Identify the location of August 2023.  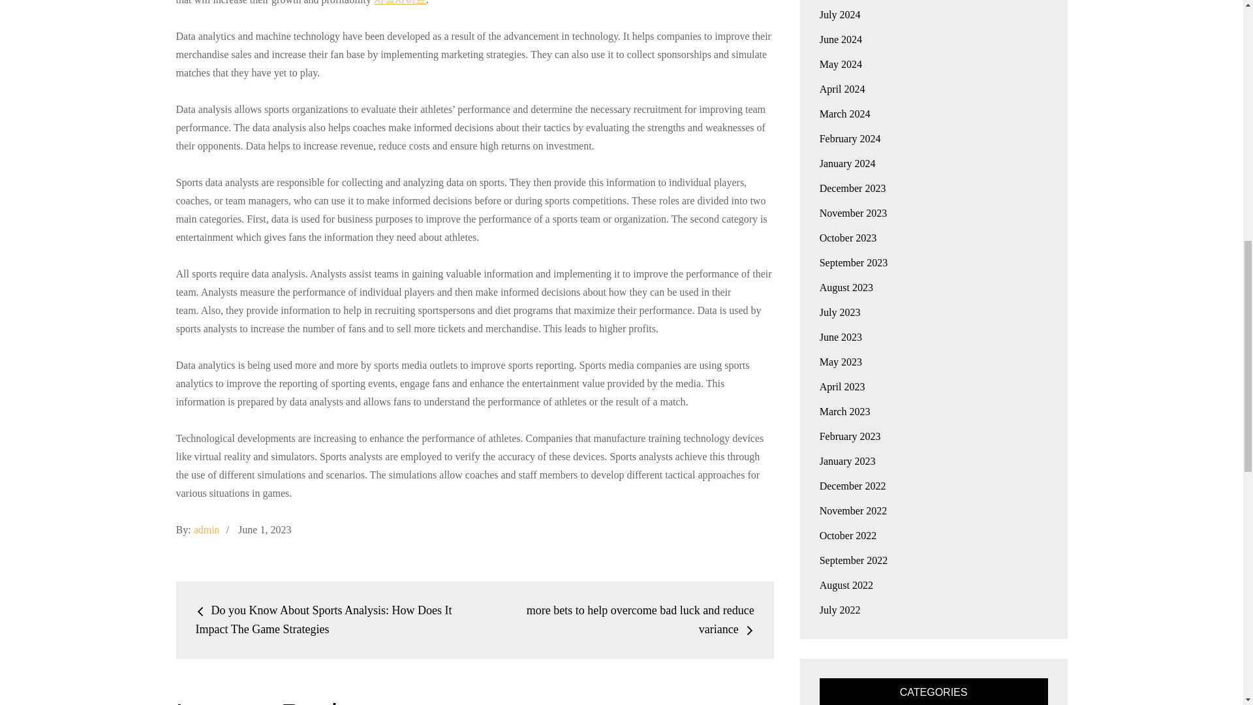
(846, 287).